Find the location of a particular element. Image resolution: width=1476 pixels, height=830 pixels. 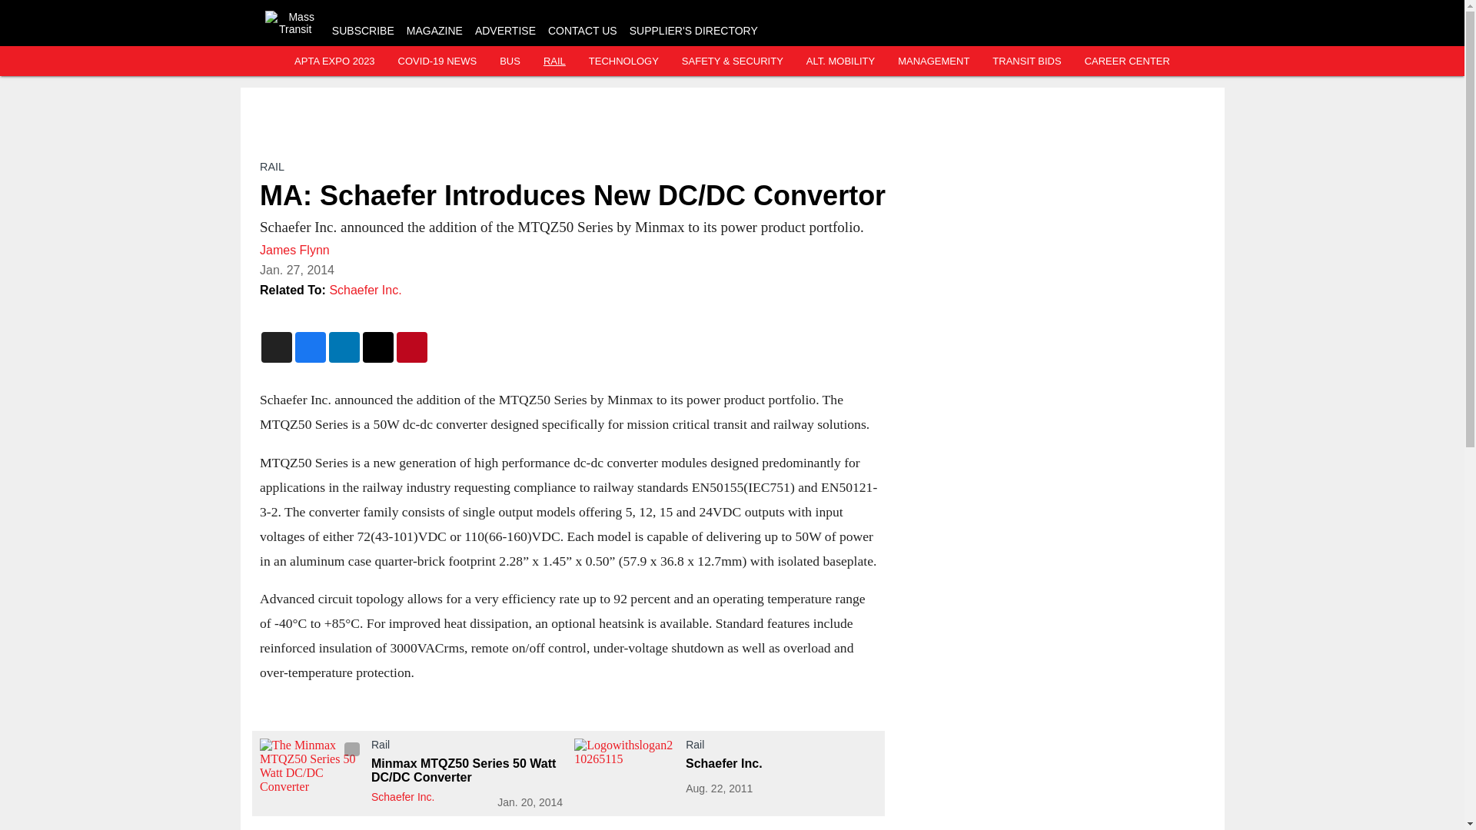

RAIL is located at coordinates (272, 166).